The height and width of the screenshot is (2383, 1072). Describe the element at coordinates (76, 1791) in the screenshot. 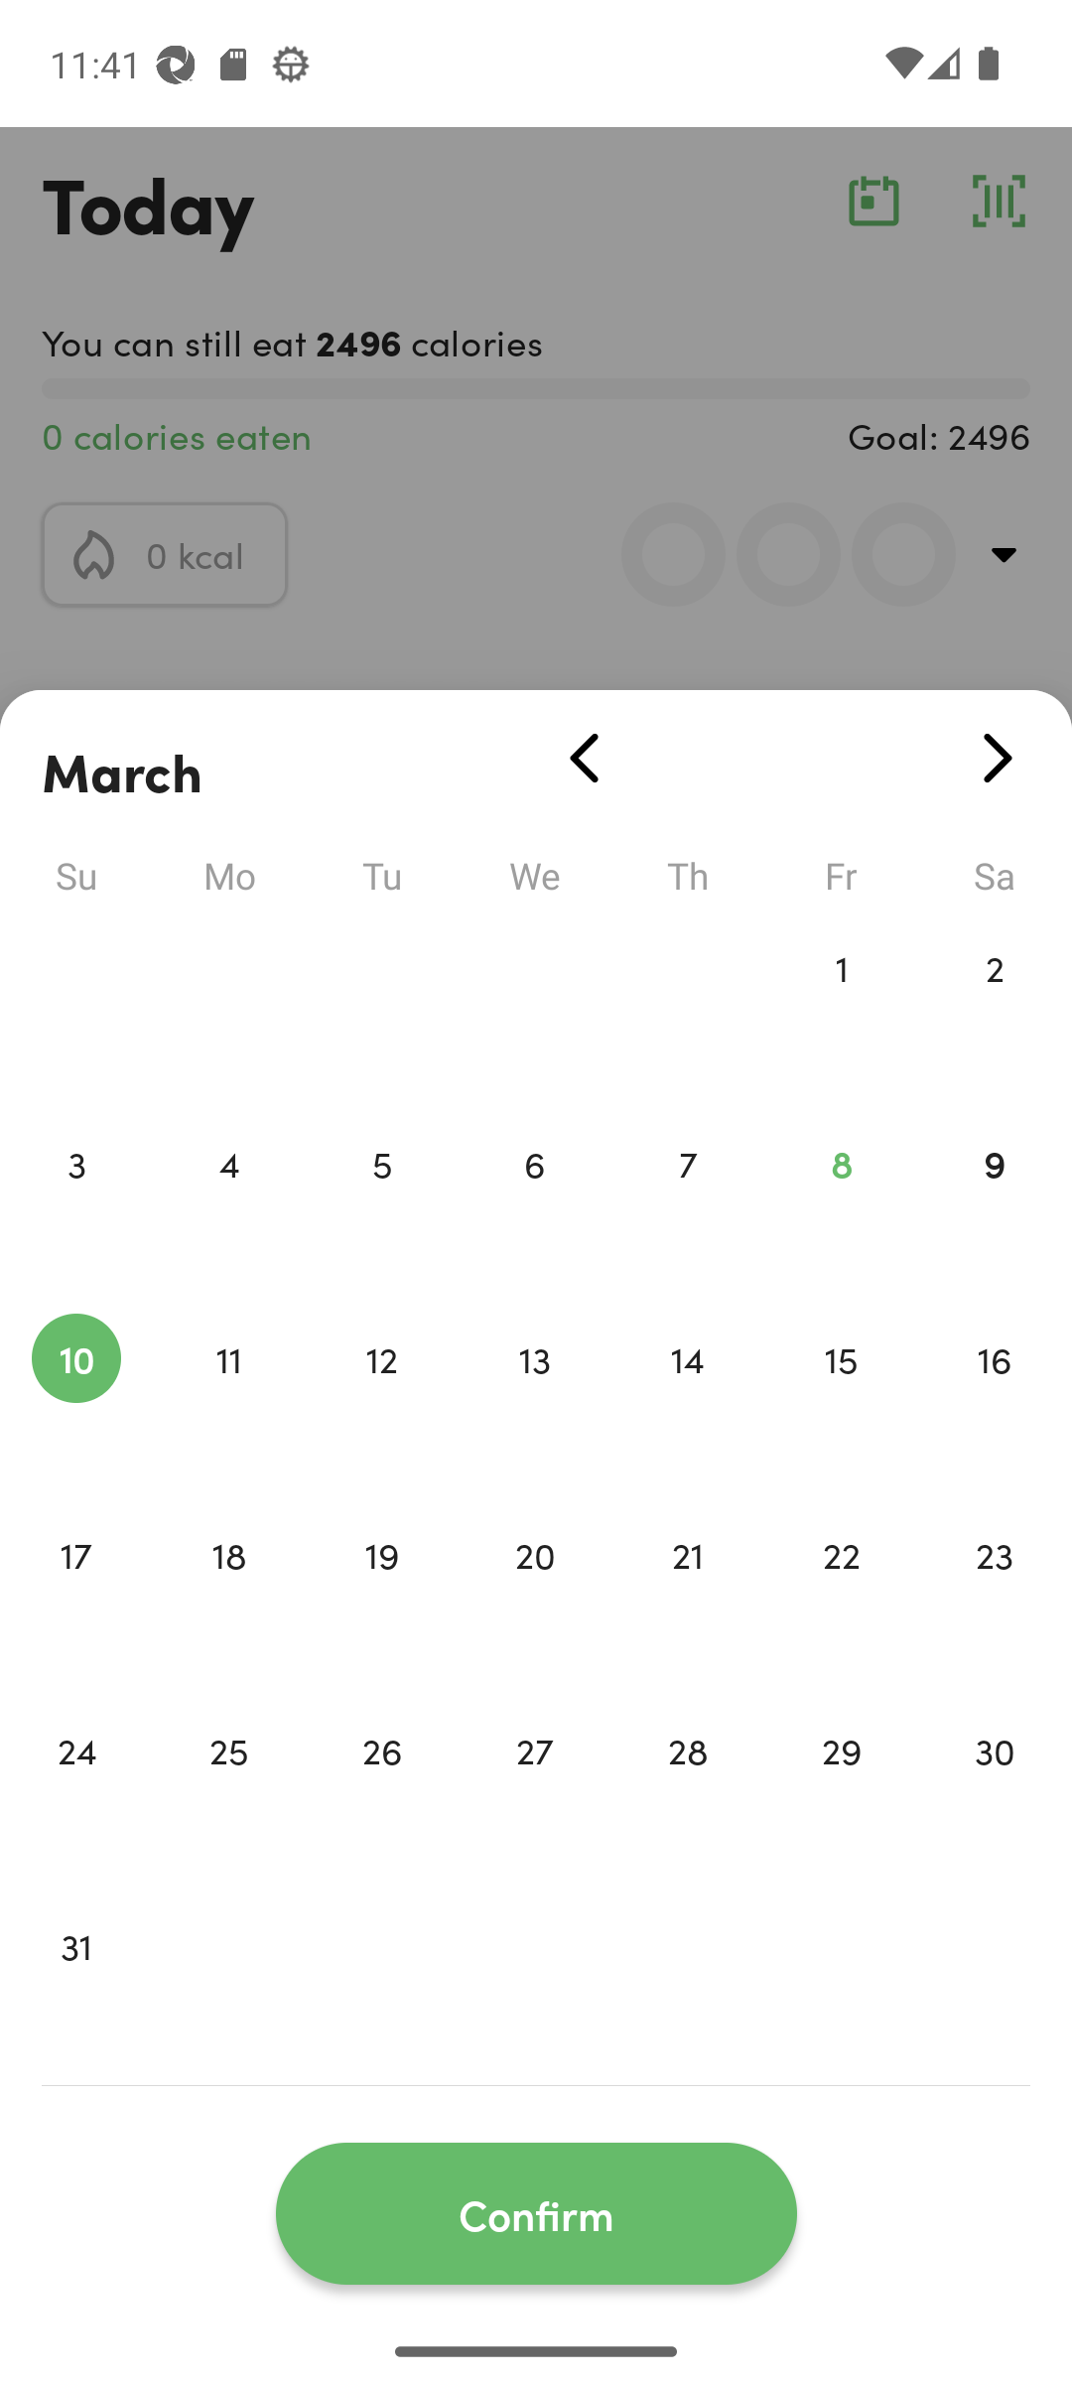

I see `24` at that location.